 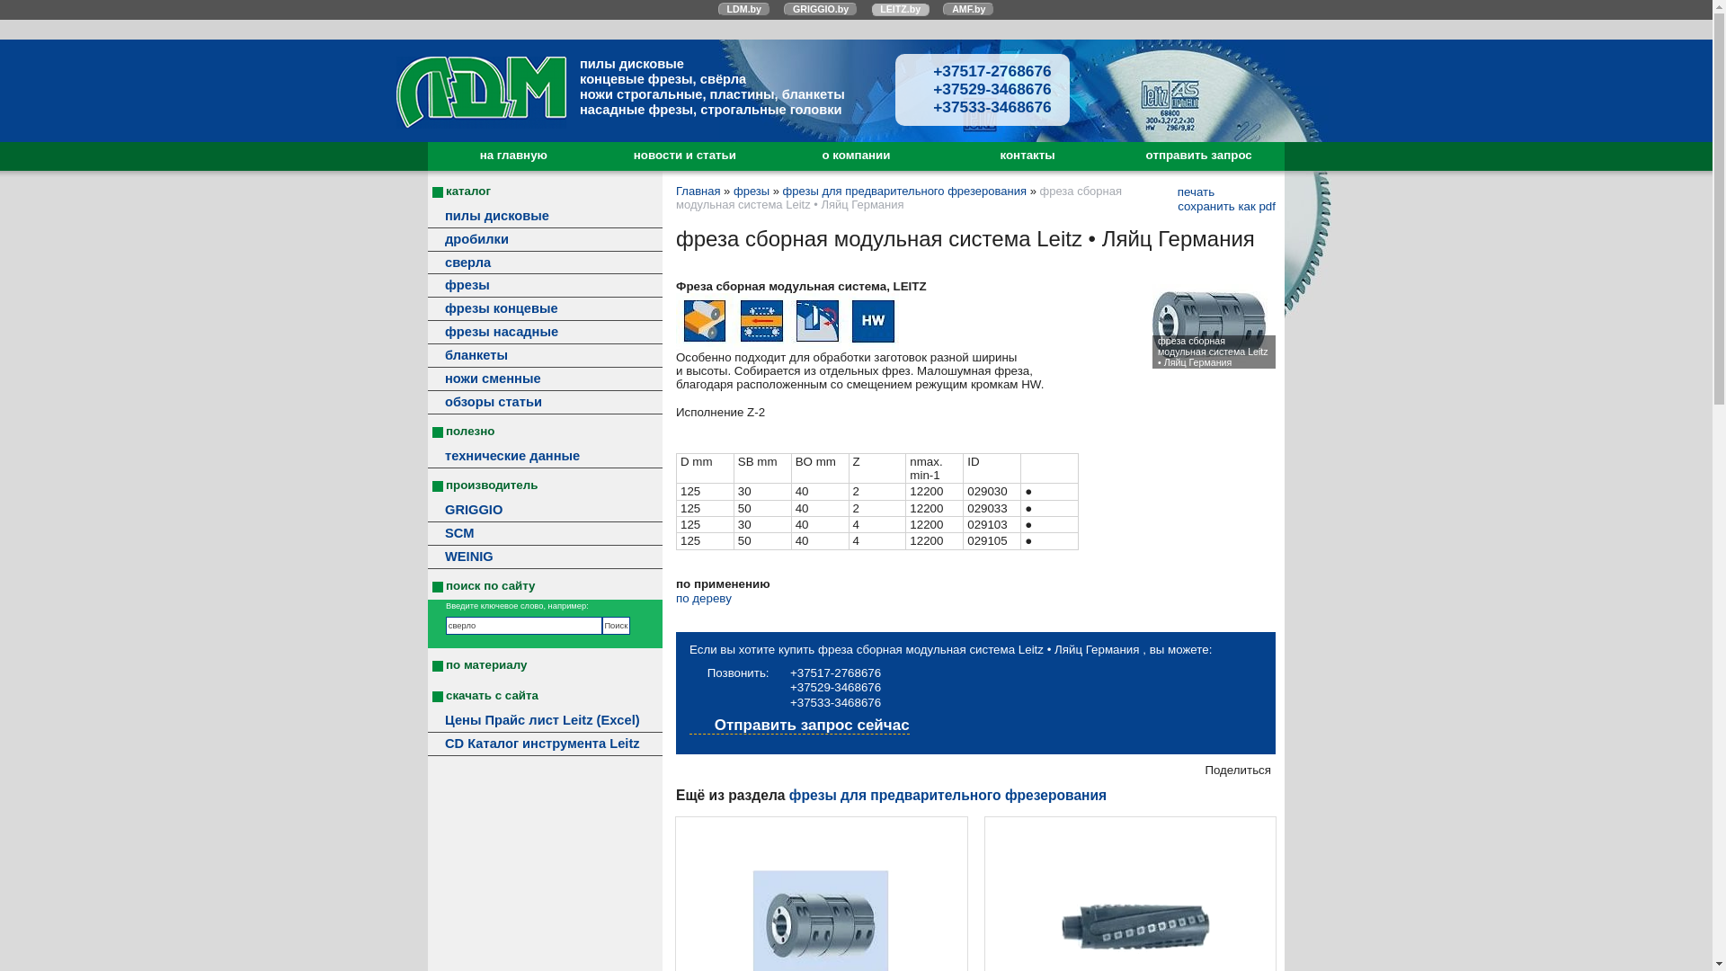 What do you see at coordinates (983, 89) in the screenshot?
I see `+37529-3468676` at bounding box center [983, 89].